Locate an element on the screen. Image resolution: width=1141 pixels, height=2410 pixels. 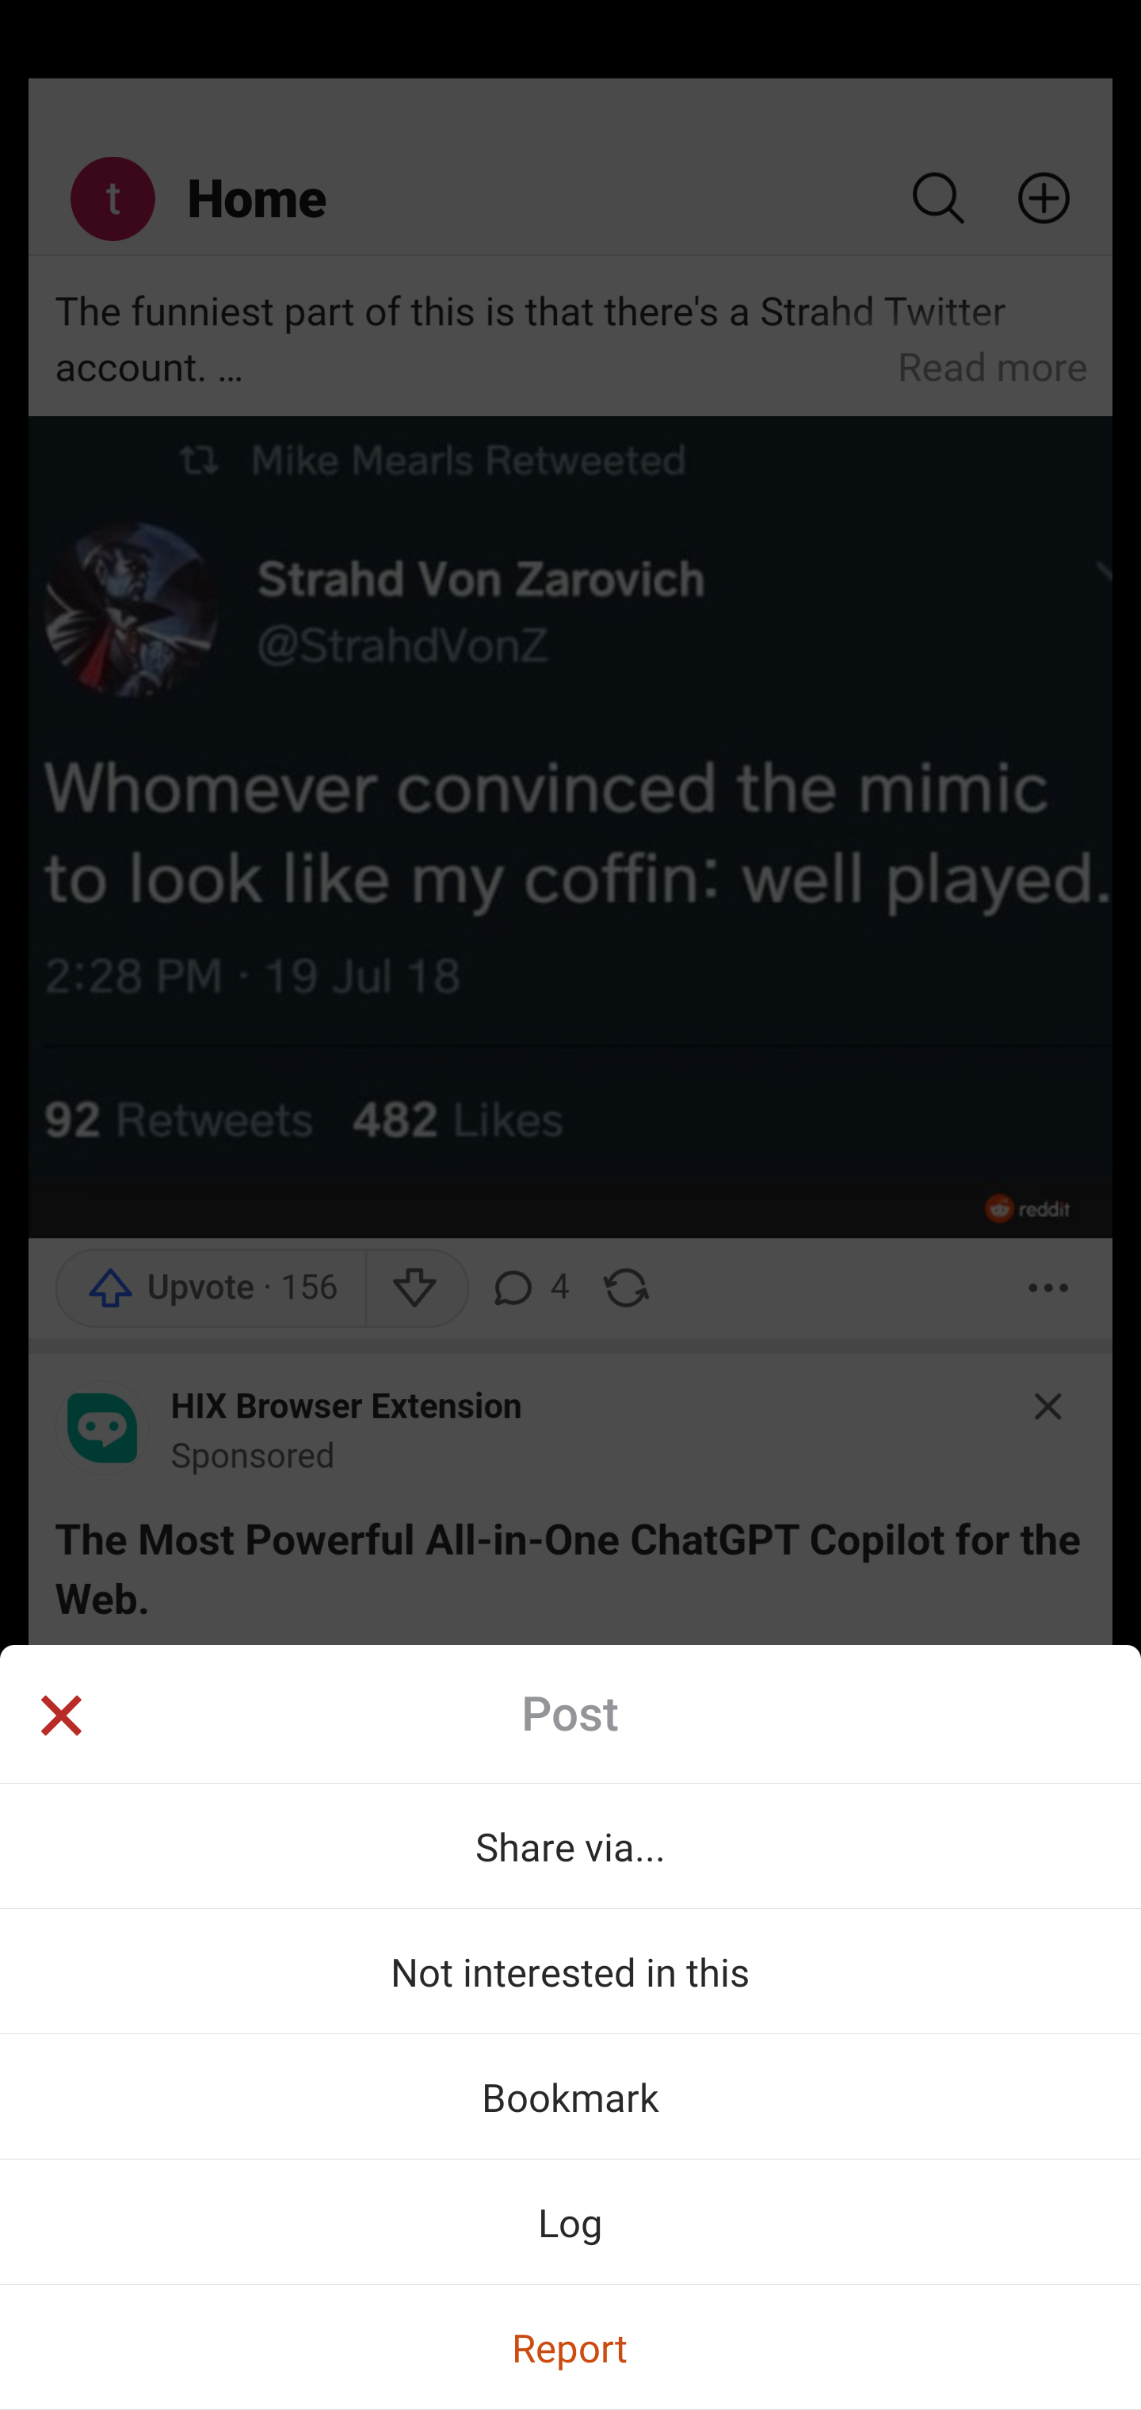
 Post is located at coordinates (570, 1714).